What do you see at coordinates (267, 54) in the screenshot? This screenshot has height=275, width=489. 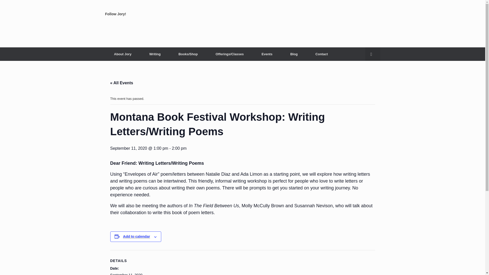 I see `Events` at bounding box center [267, 54].